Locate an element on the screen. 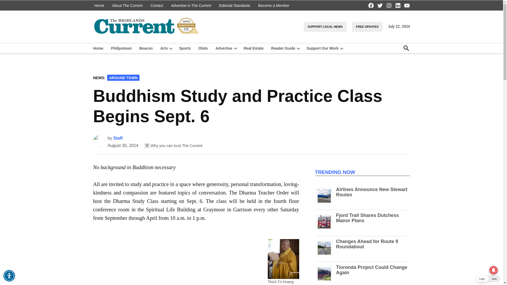 The width and height of the screenshot is (507, 285). Airlines Announce New Stewart Routes is located at coordinates (371, 192).